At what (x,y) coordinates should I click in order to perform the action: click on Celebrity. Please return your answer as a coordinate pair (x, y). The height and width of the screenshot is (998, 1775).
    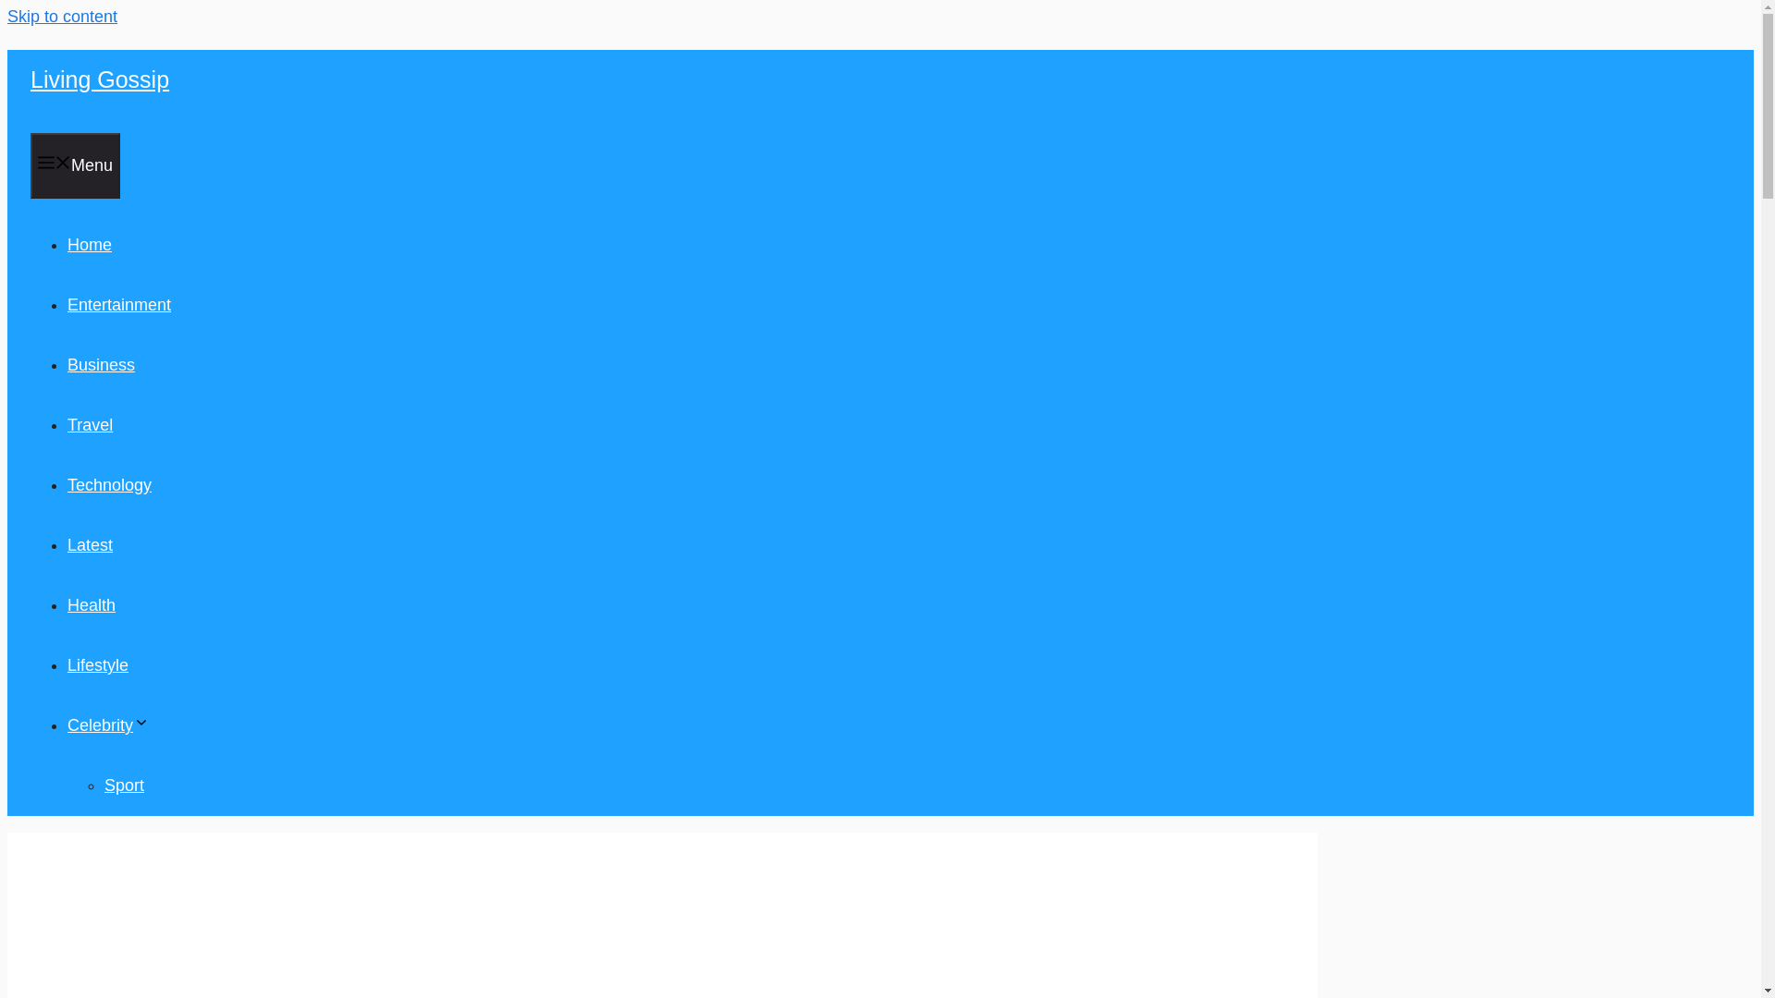
    Looking at the image, I should click on (107, 724).